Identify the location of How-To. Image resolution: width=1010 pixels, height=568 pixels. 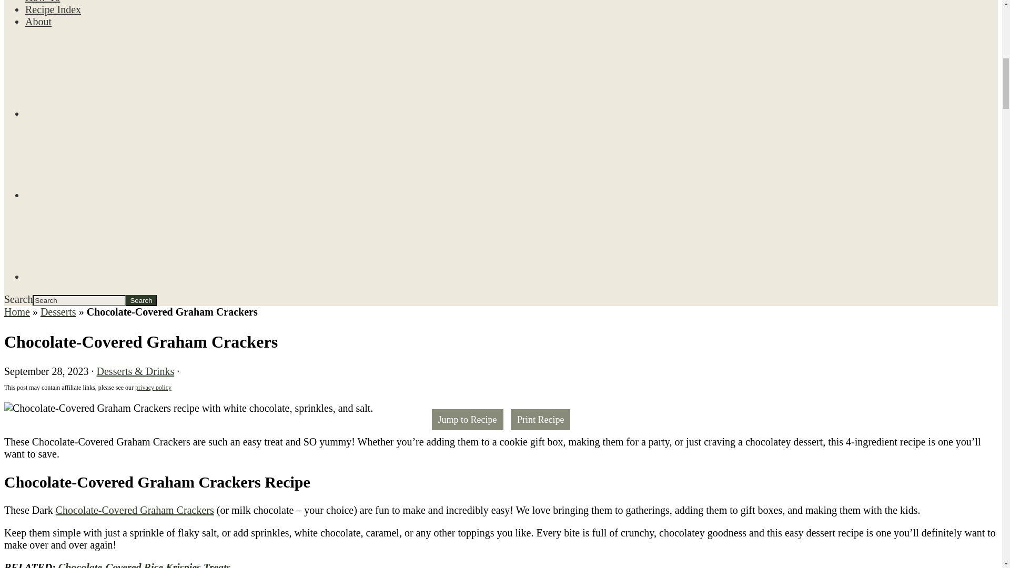
(42, 2).